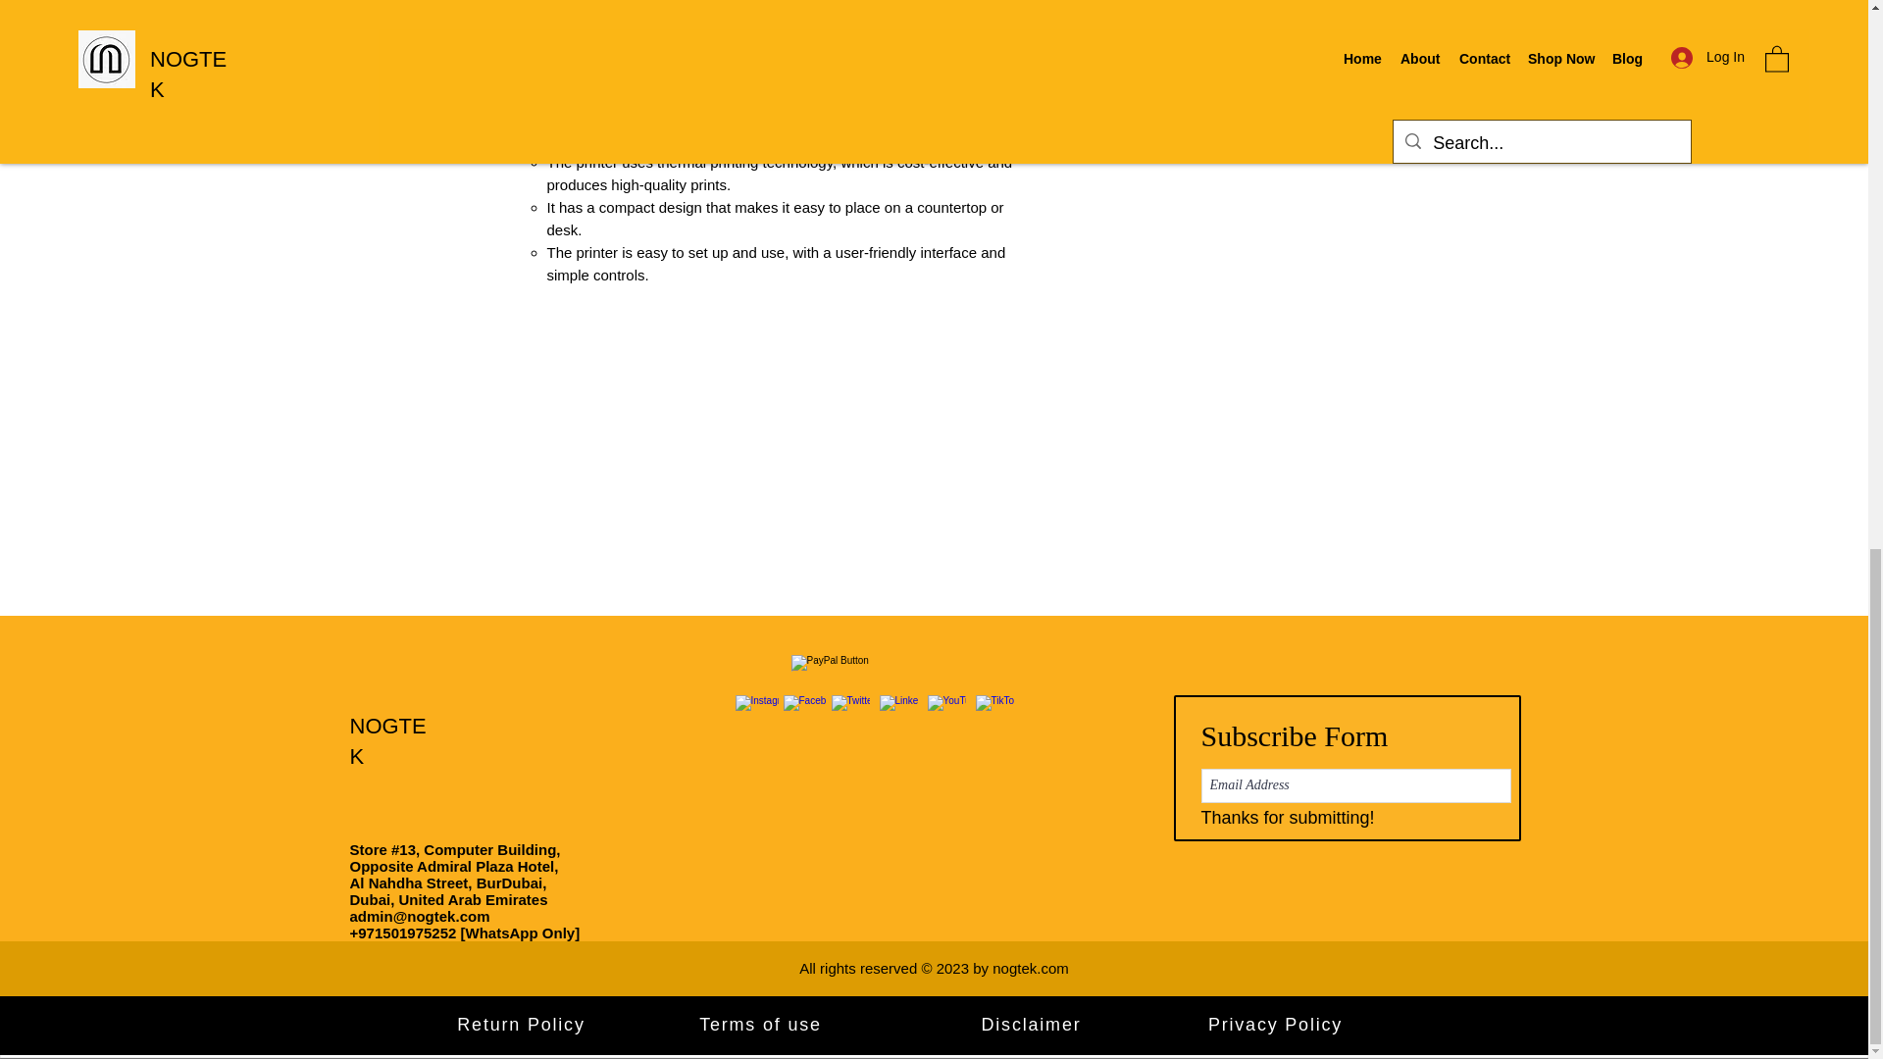 This screenshot has width=1883, height=1059. What do you see at coordinates (1240, 94) in the screenshot?
I see `Add to Cart` at bounding box center [1240, 94].